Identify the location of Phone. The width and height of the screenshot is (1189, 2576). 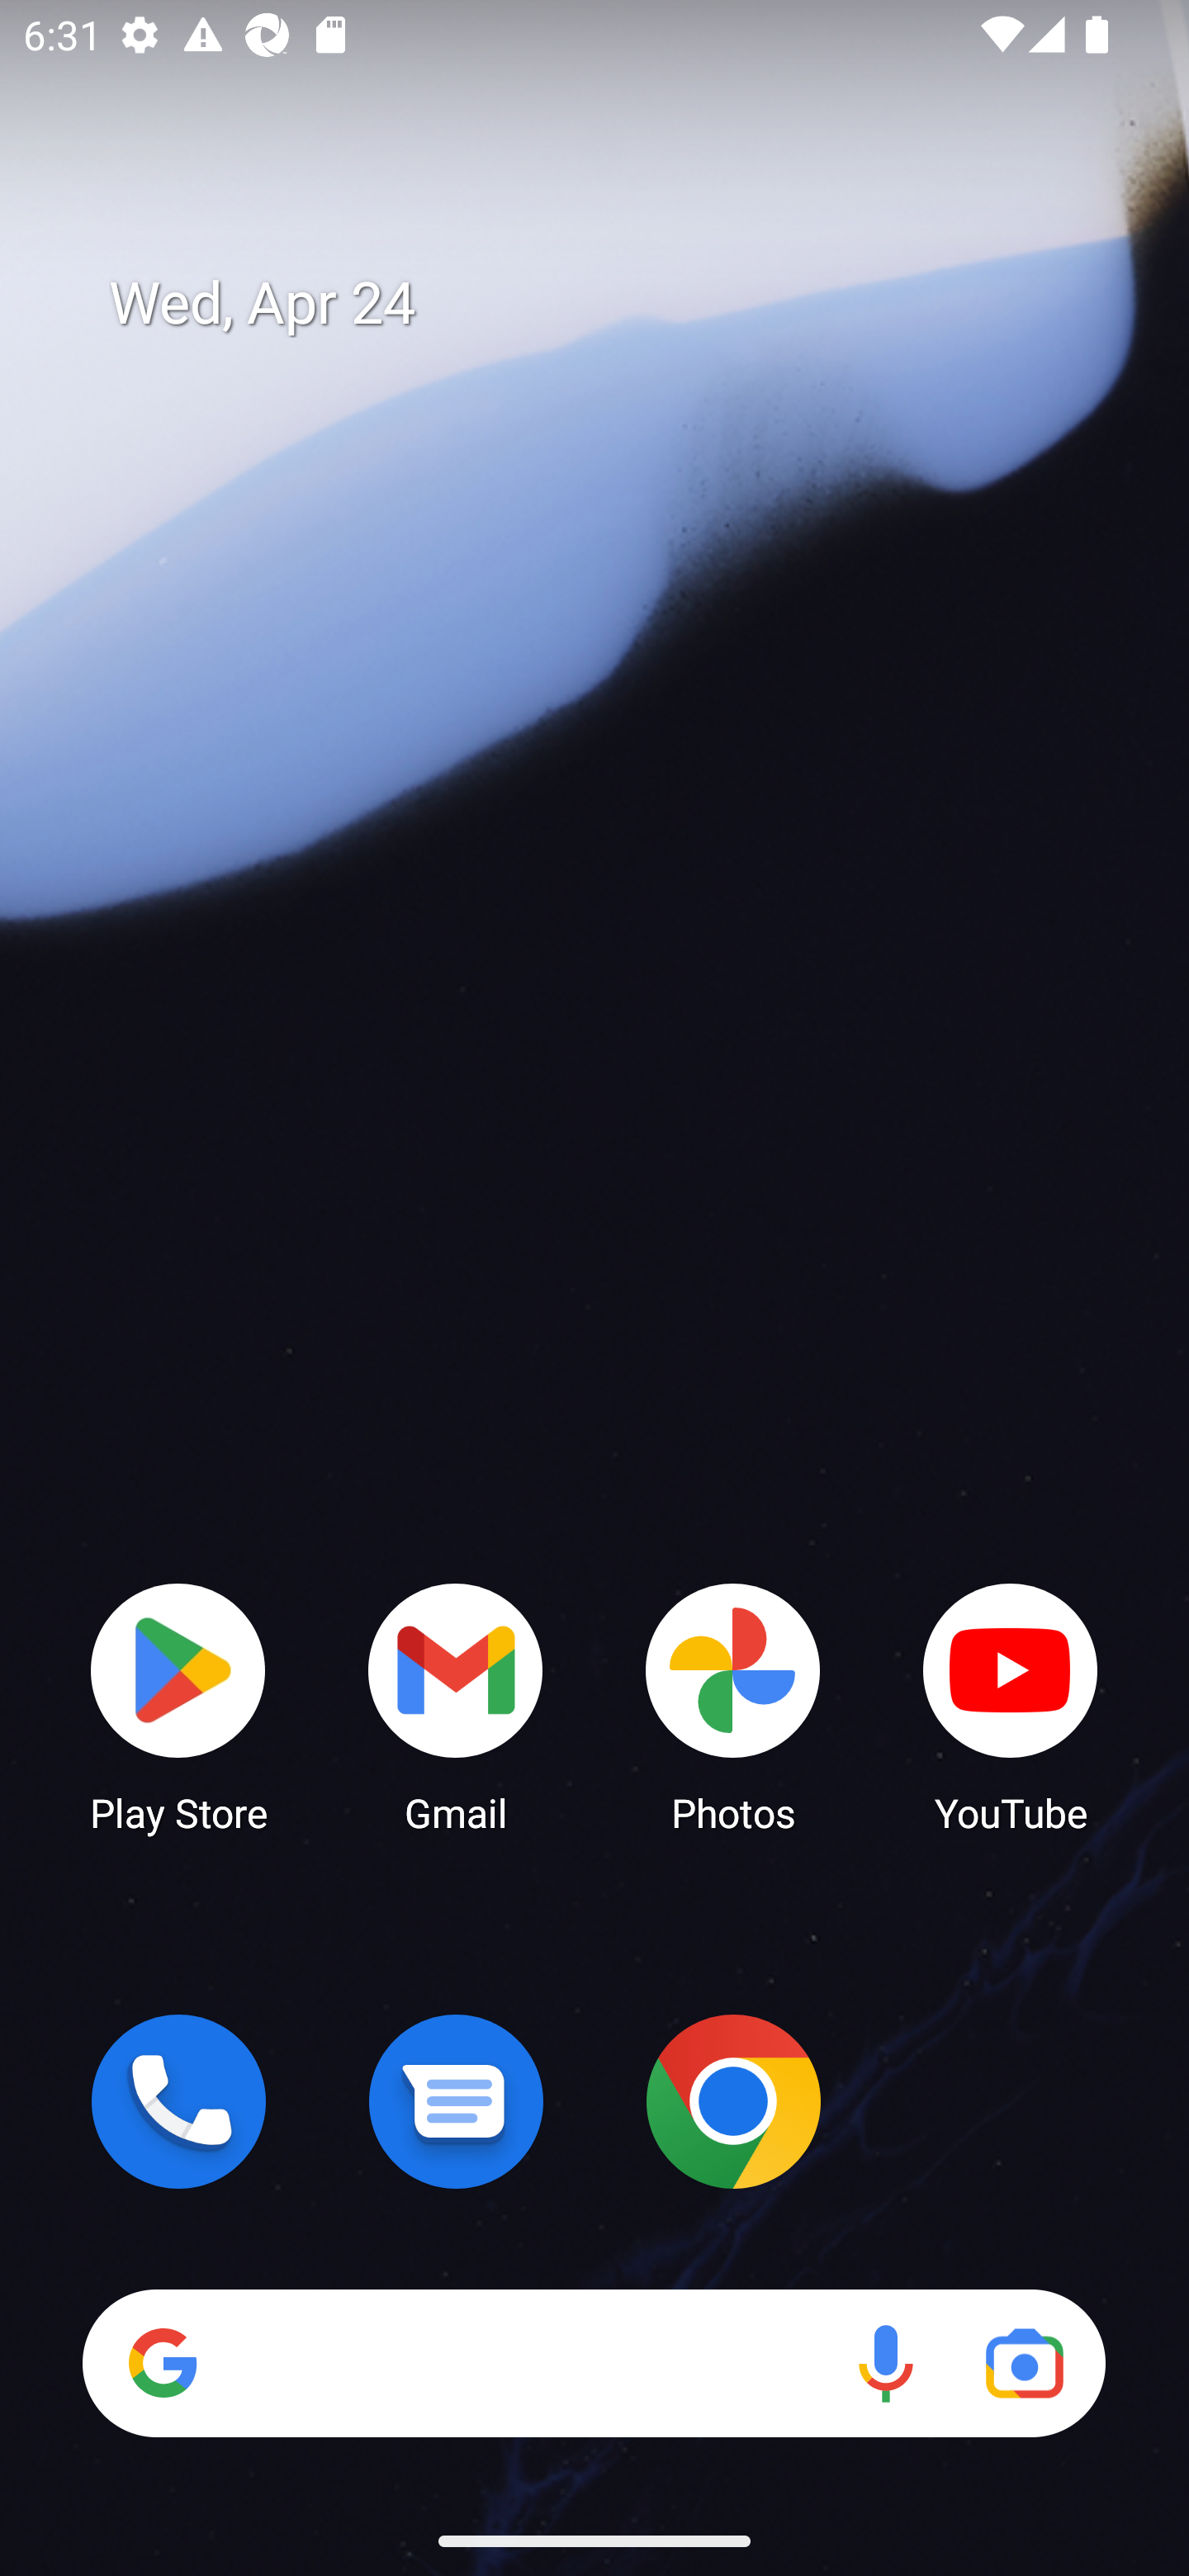
(178, 2101).